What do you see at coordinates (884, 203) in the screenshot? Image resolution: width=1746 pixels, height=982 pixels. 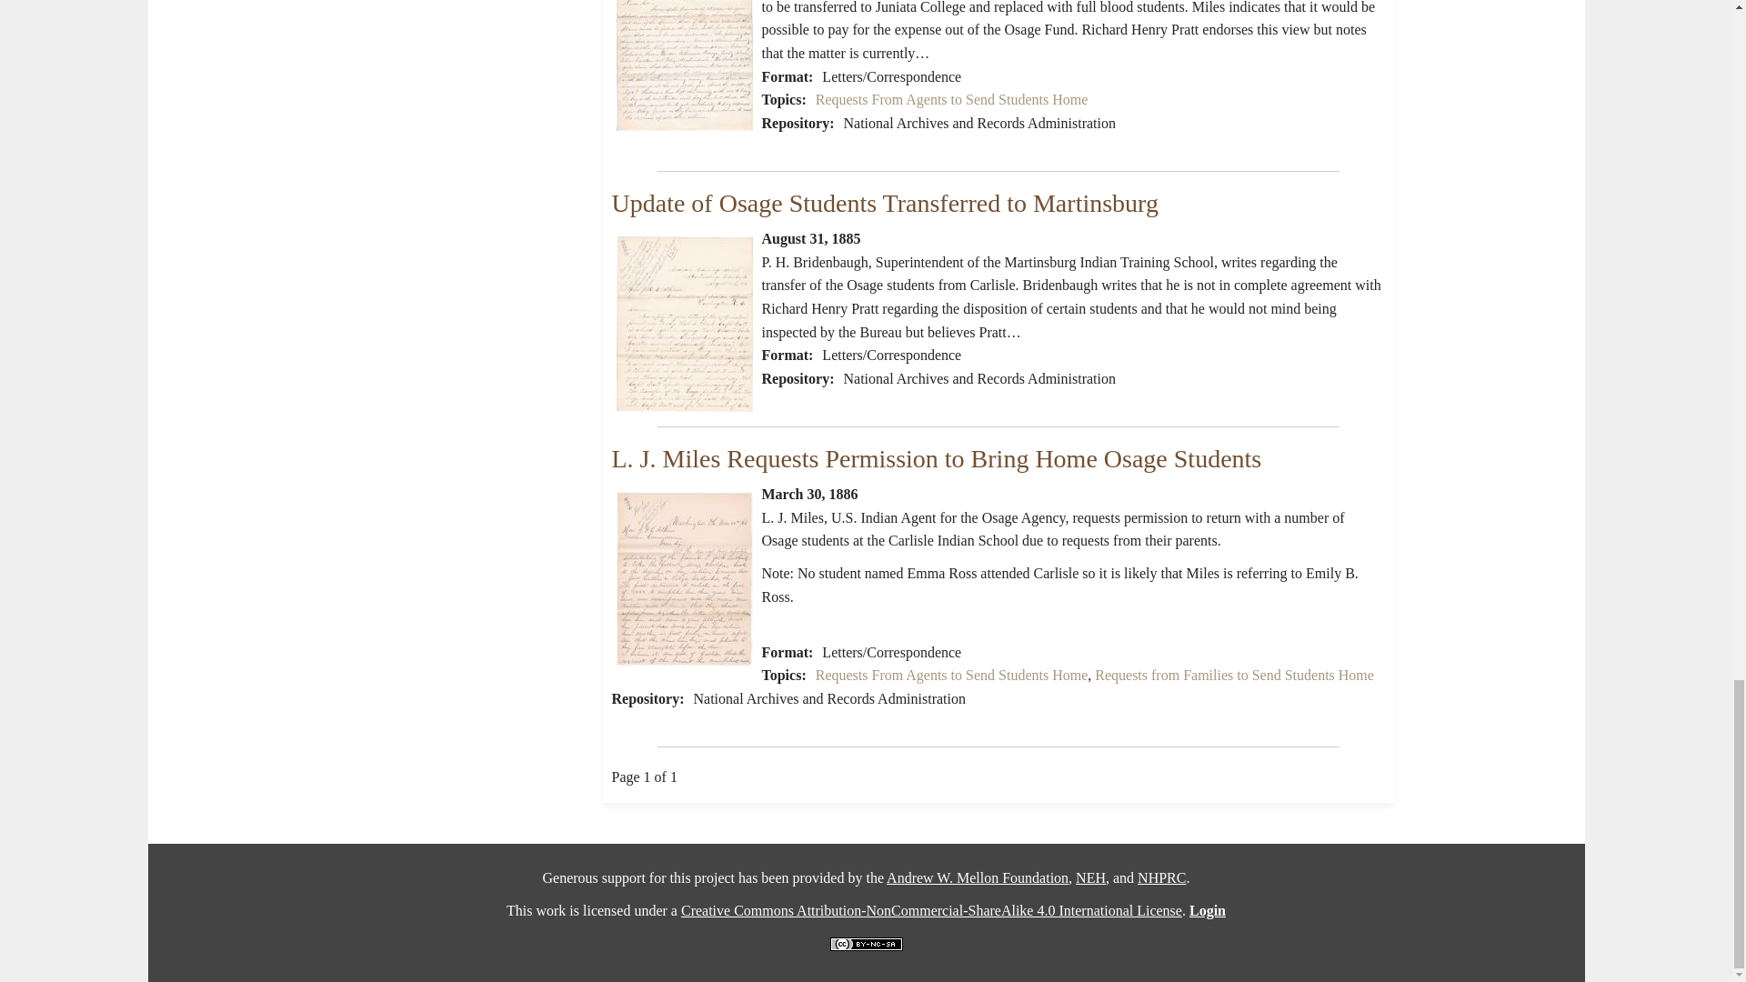 I see `Update of Osage Students Transferred to Martinsburg` at bounding box center [884, 203].